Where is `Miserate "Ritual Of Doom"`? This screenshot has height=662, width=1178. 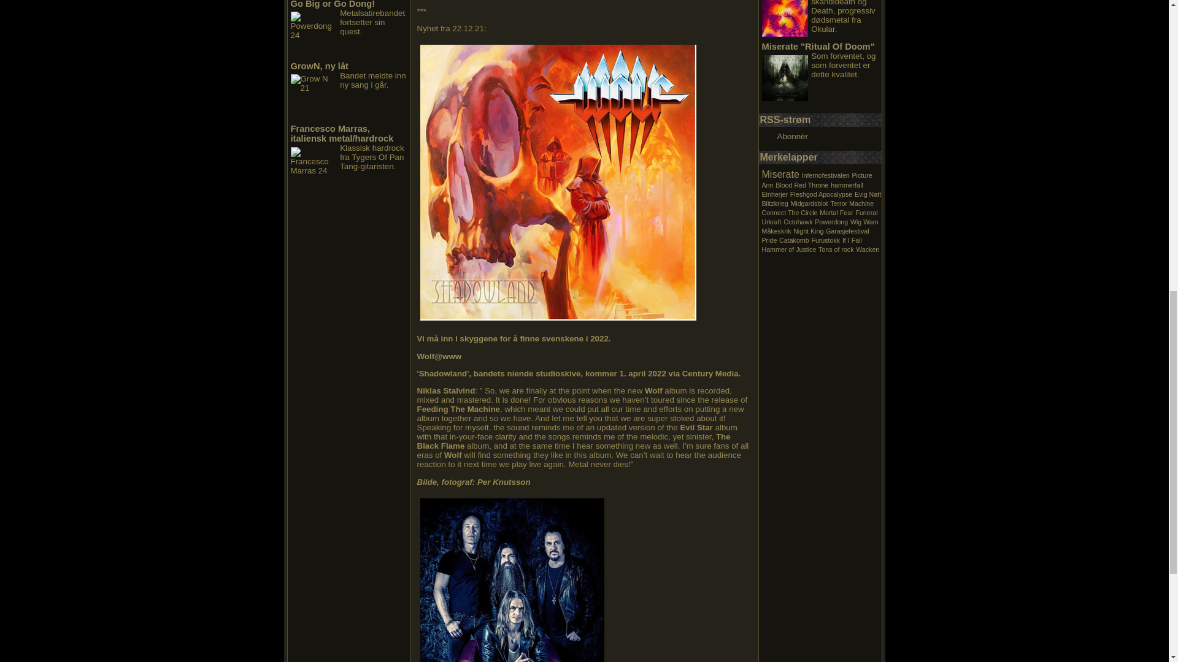 Miserate "Ritual Of Doom" is located at coordinates (818, 47).